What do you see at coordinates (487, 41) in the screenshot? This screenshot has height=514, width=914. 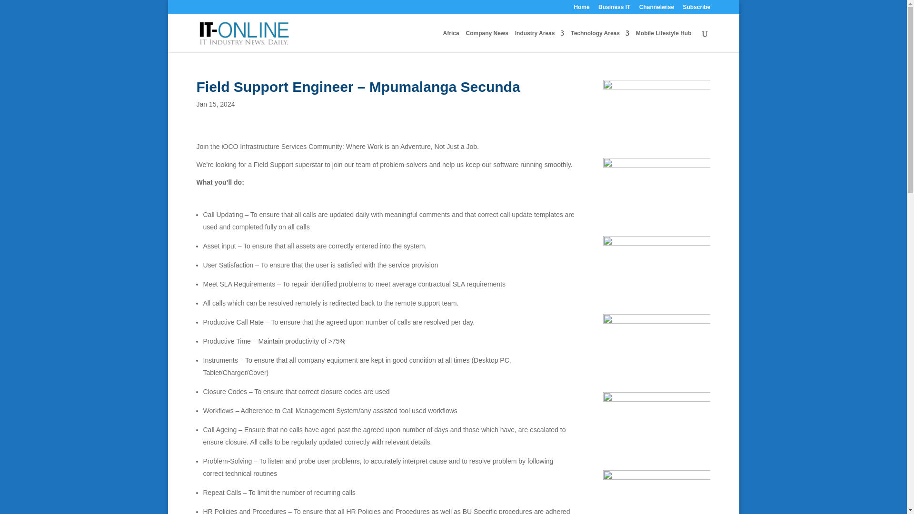 I see `Company News` at bounding box center [487, 41].